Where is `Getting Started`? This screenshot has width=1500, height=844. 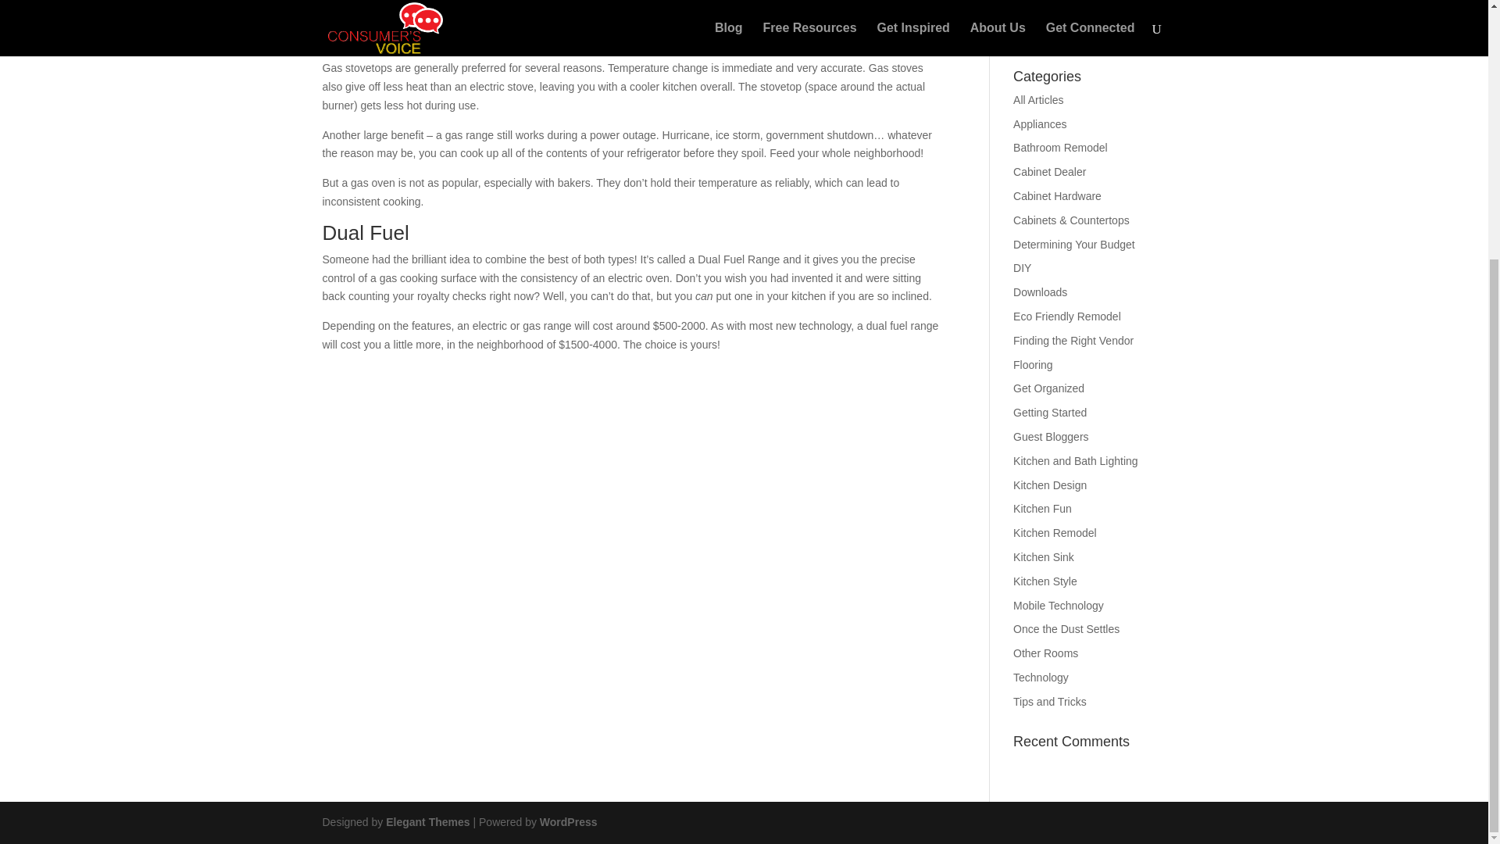 Getting Started is located at coordinates (1050, 412).